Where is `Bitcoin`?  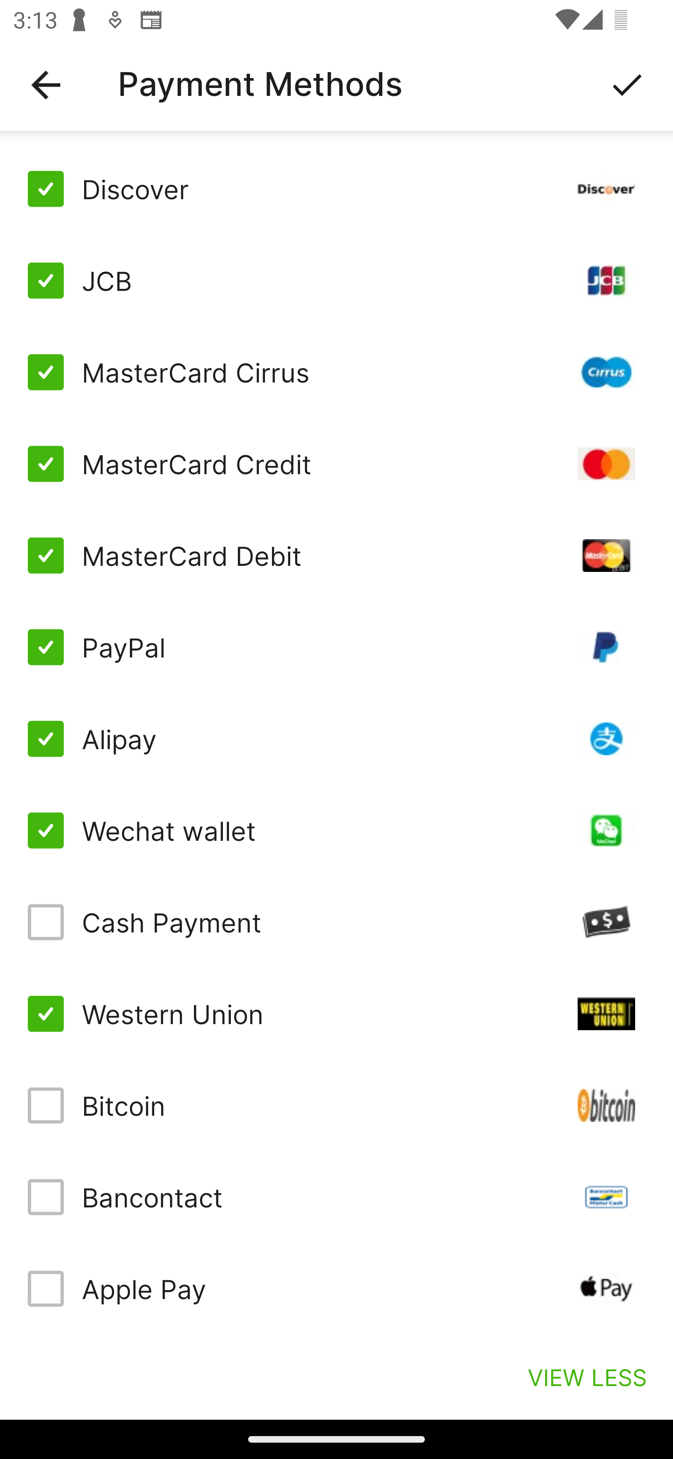
Bitcoin is located at coordinates (336, 1105).